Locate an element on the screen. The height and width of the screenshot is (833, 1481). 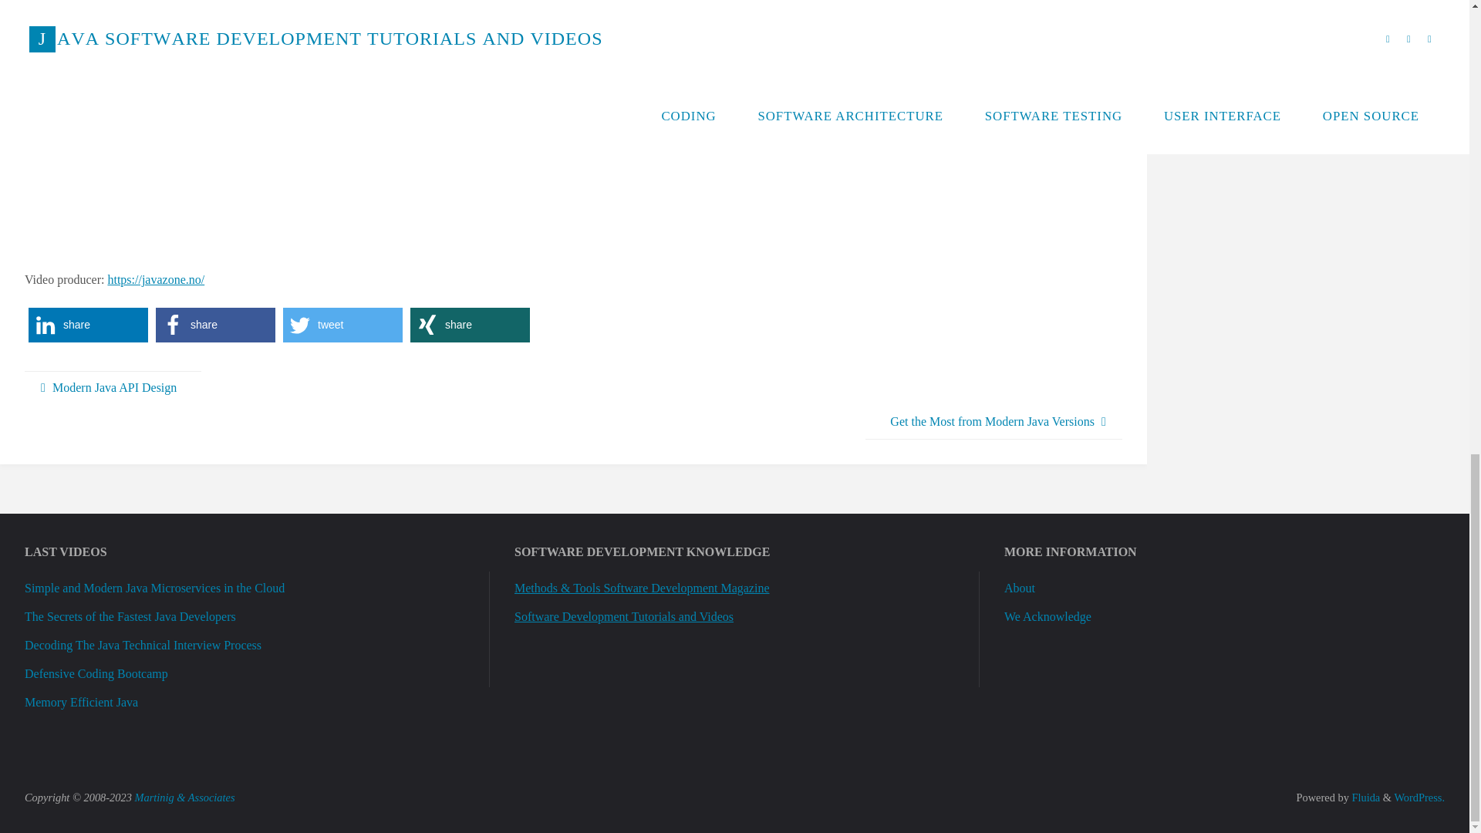
Get the Most from Modern Java Versions is located at coordinates (994, 422).